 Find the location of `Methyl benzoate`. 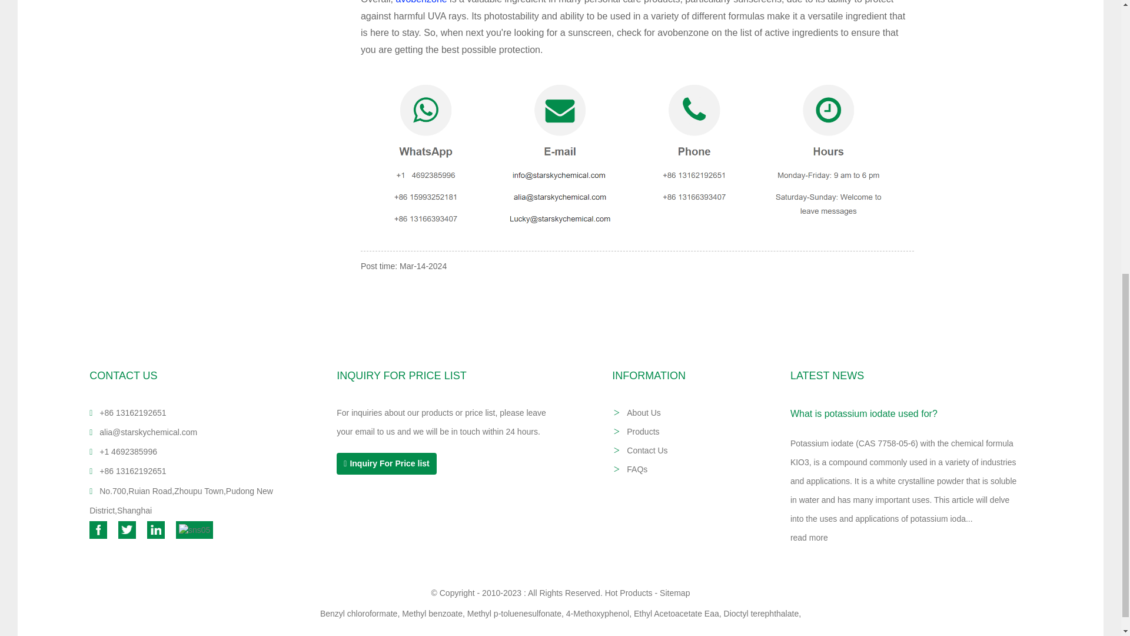

Methyl benzoate is located at coordinates (432, 613).